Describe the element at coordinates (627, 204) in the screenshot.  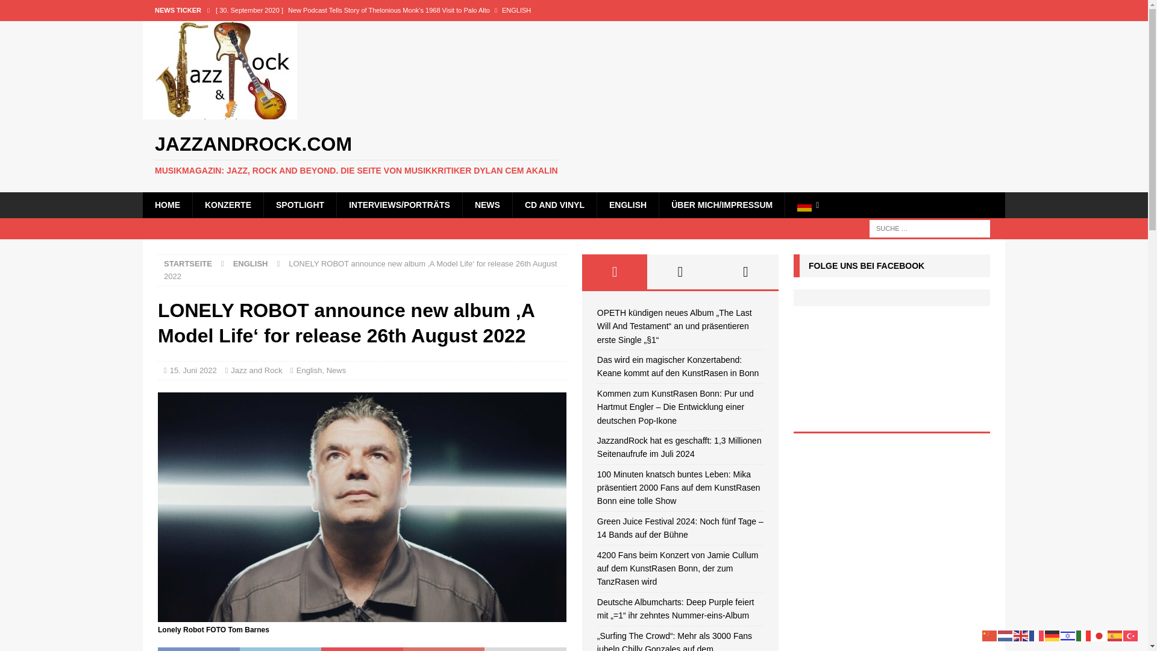
I see `ENGLISH` at that location.